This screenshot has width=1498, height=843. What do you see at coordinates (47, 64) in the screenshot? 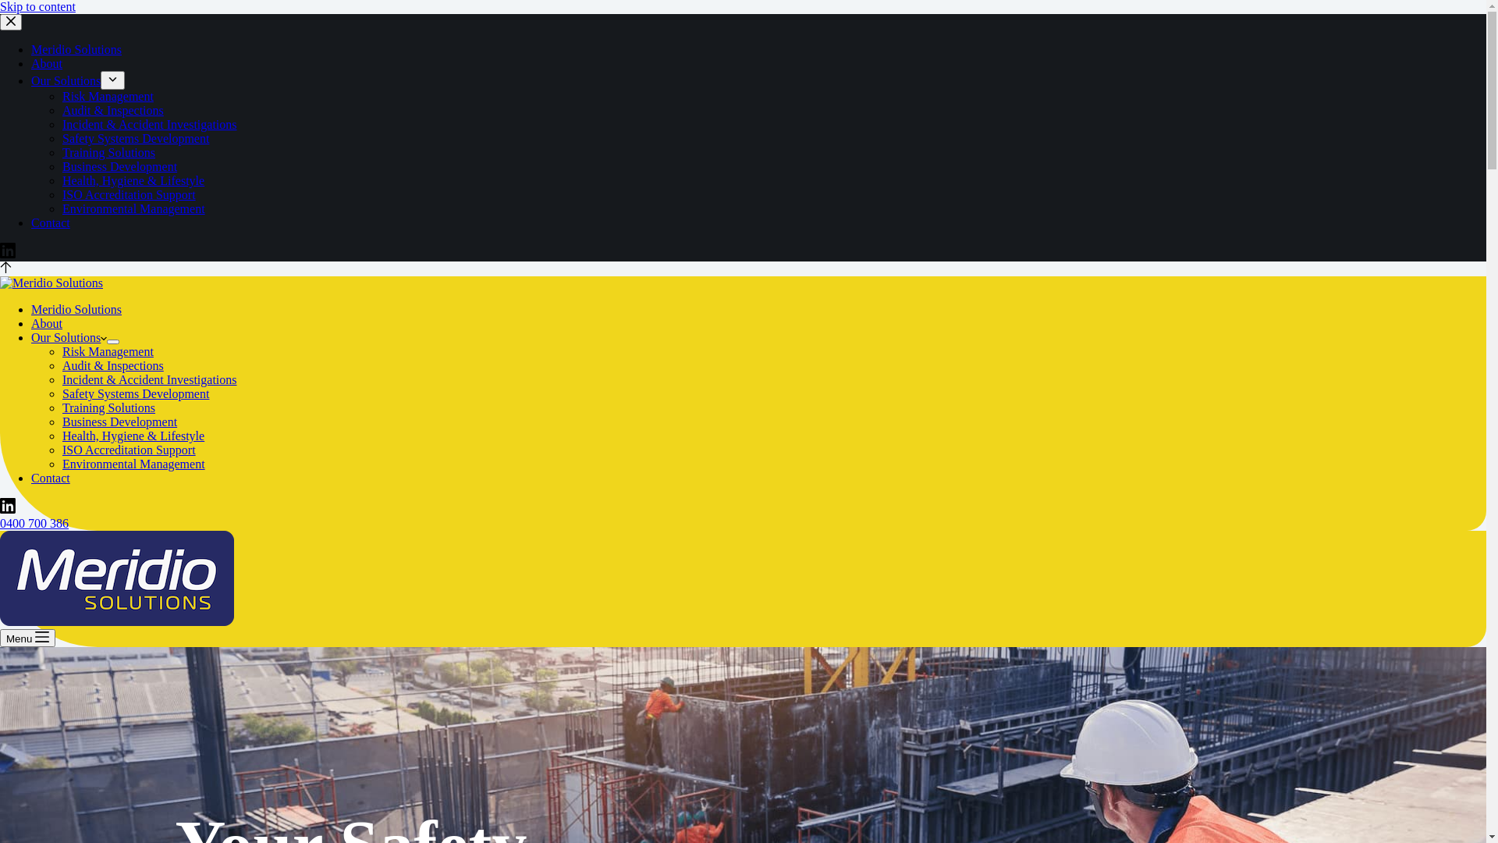
I see `About` at bounding box center [47, 64].